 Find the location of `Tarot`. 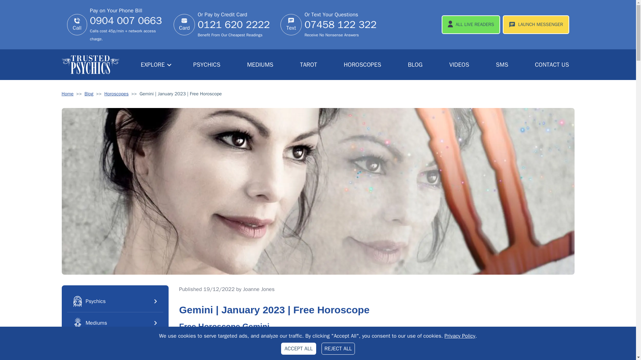

Tarot is located at coordinates (115, 345).